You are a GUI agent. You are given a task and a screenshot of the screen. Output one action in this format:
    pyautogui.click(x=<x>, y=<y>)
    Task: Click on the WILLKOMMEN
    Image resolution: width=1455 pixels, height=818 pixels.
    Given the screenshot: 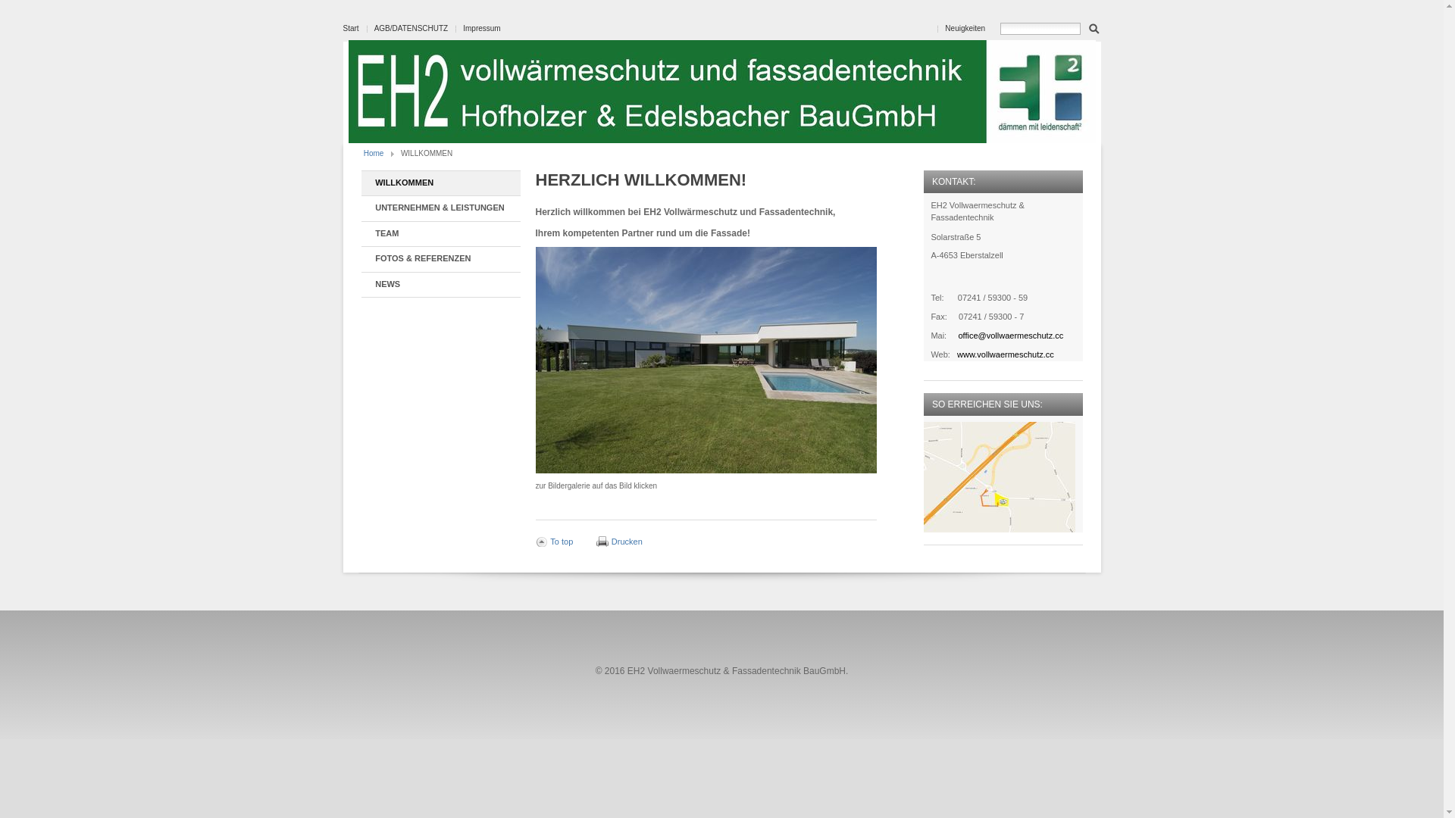 What is the action you would take?
    pyautogui.click(x=440, y=183)
    